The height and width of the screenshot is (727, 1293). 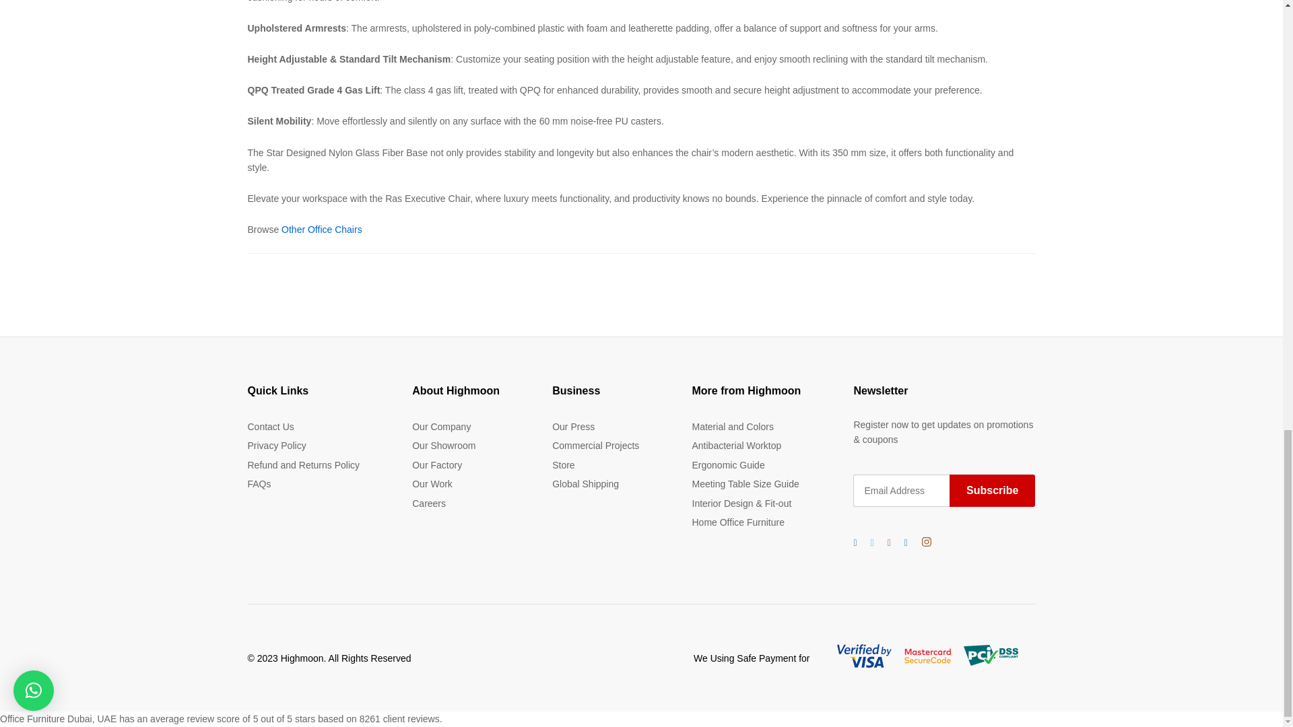 What do you see at coordinates (871, 542) in the screenshot?
I see `Twitter` at bounding box center [871, 542].